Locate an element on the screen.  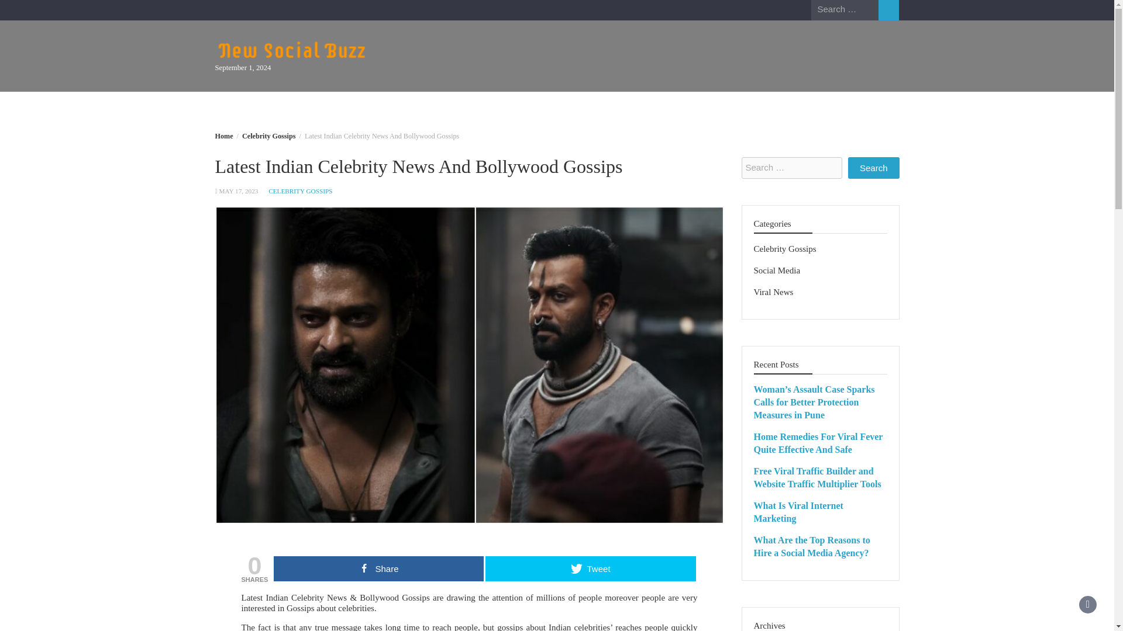
What Is Viral Internet Marketing is located at coordinates (798, 512).